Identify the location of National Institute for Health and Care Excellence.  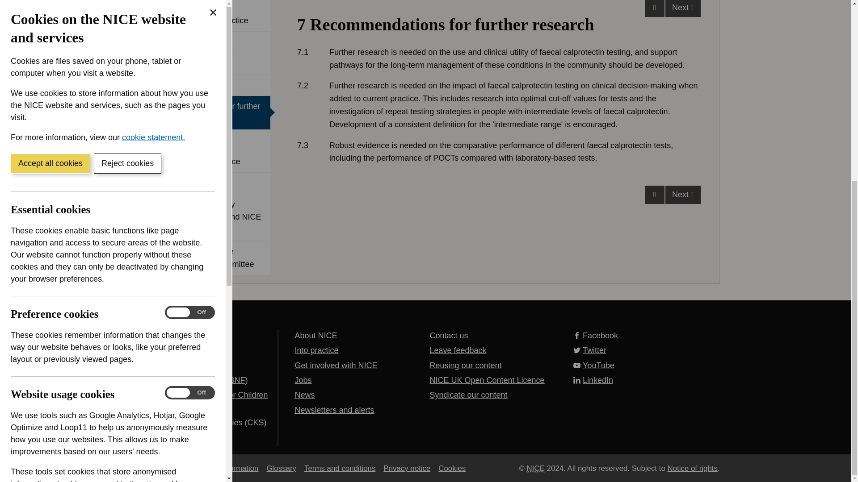
(535, 468).